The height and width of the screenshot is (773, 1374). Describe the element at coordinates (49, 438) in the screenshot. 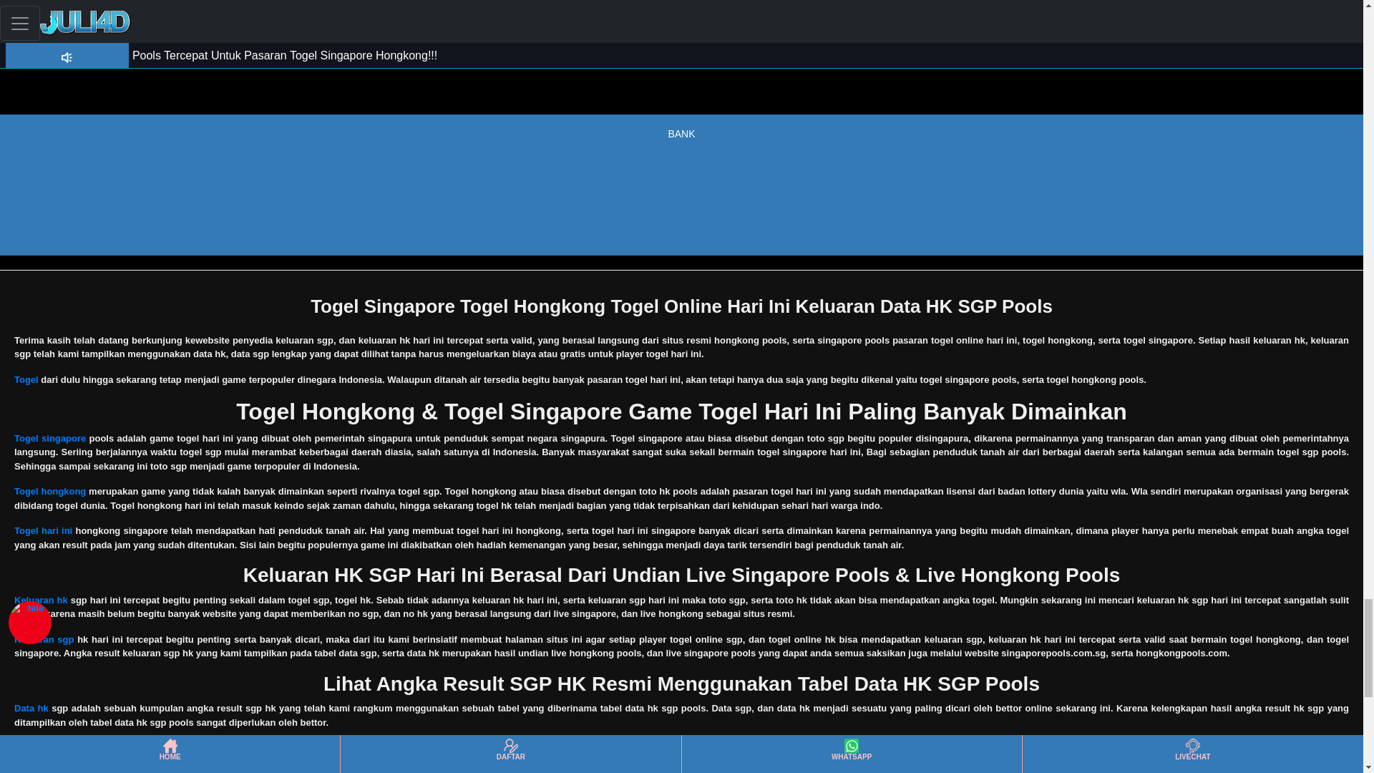

I see `Togel singapore` at that location.